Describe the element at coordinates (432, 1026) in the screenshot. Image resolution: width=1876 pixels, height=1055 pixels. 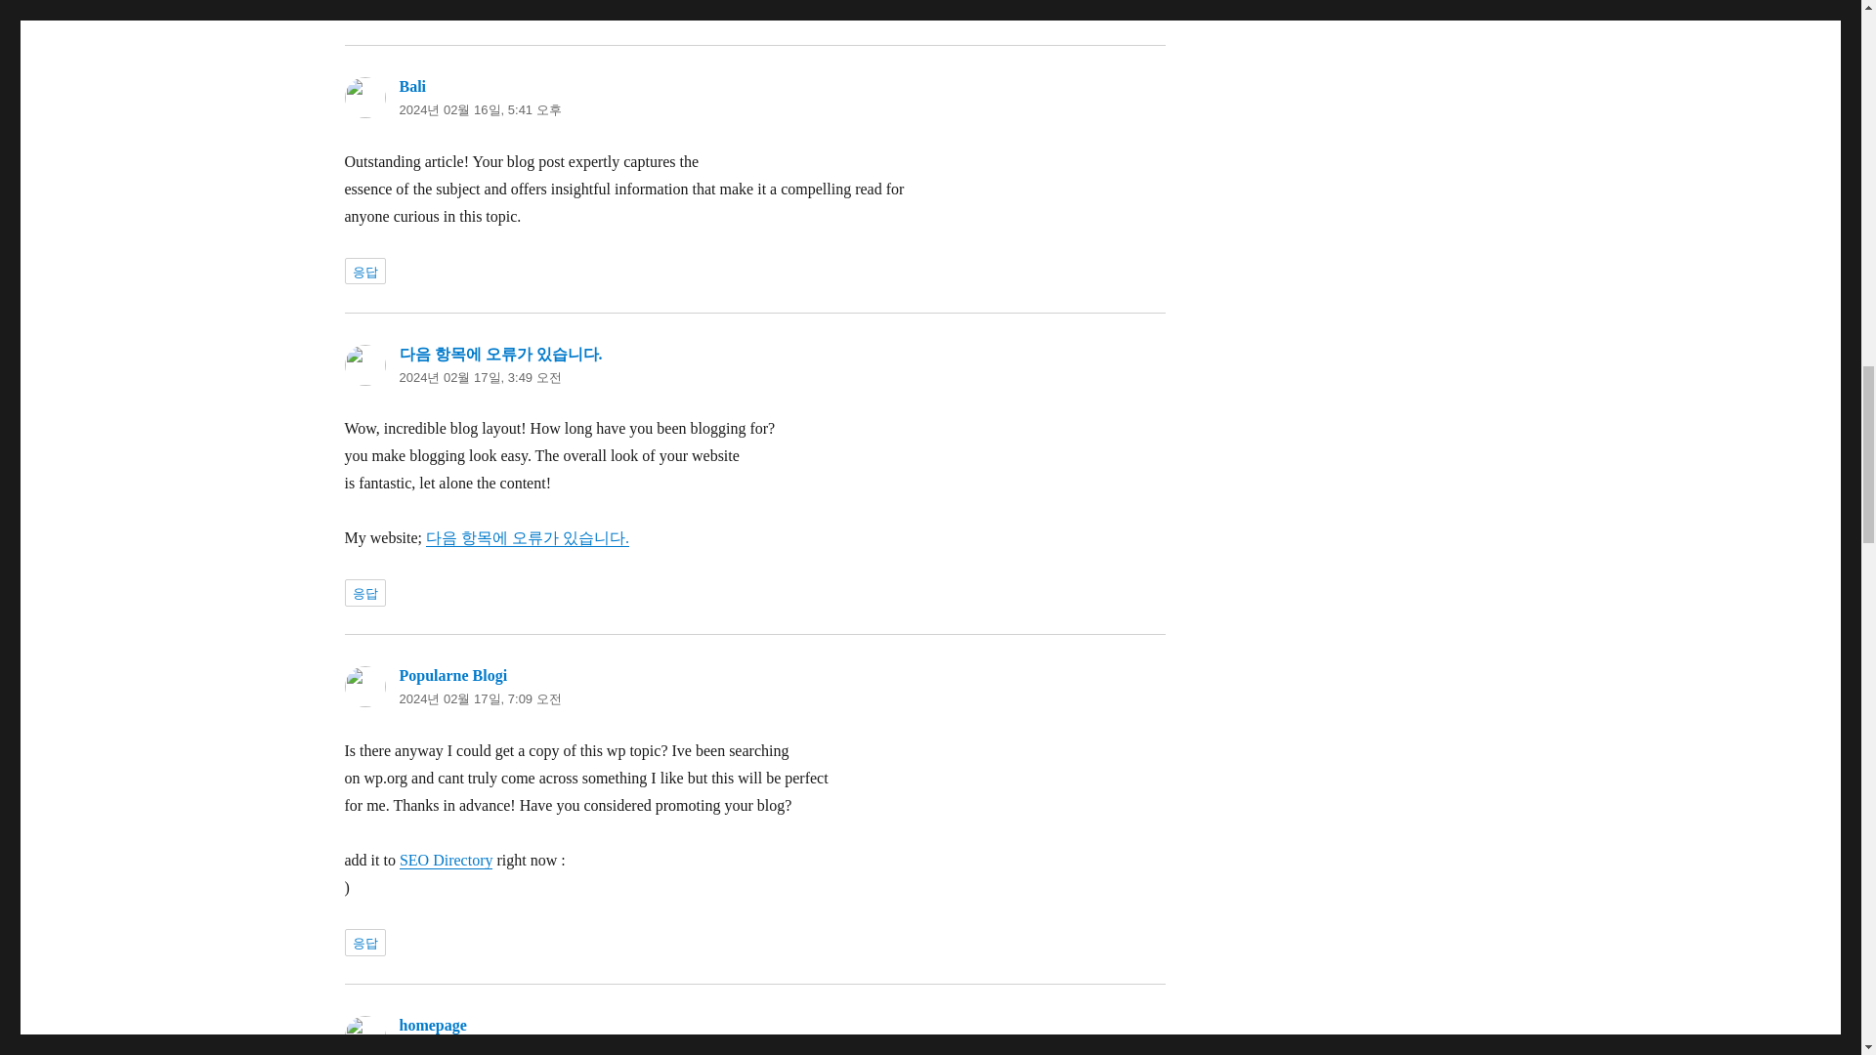
I see `homepage` at that location.